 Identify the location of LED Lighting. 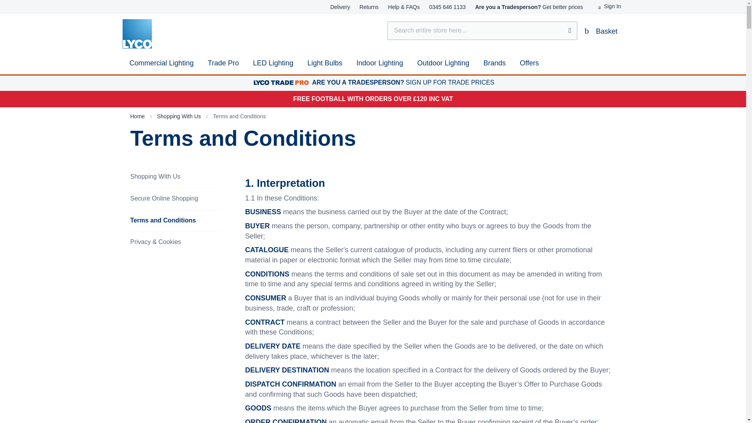
(273, 63).